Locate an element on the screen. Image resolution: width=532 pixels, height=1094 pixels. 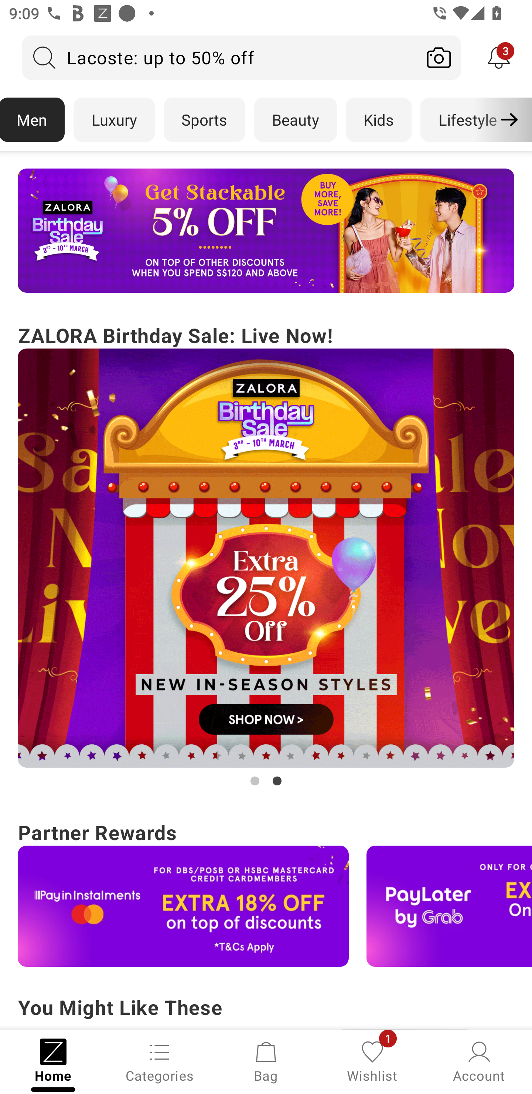
Kids is located at coordinates (379, 120).